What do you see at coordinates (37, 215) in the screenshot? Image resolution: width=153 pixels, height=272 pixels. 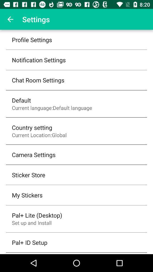 I see `turn off the item below the my stickers item` at bounding box center [37, 215].